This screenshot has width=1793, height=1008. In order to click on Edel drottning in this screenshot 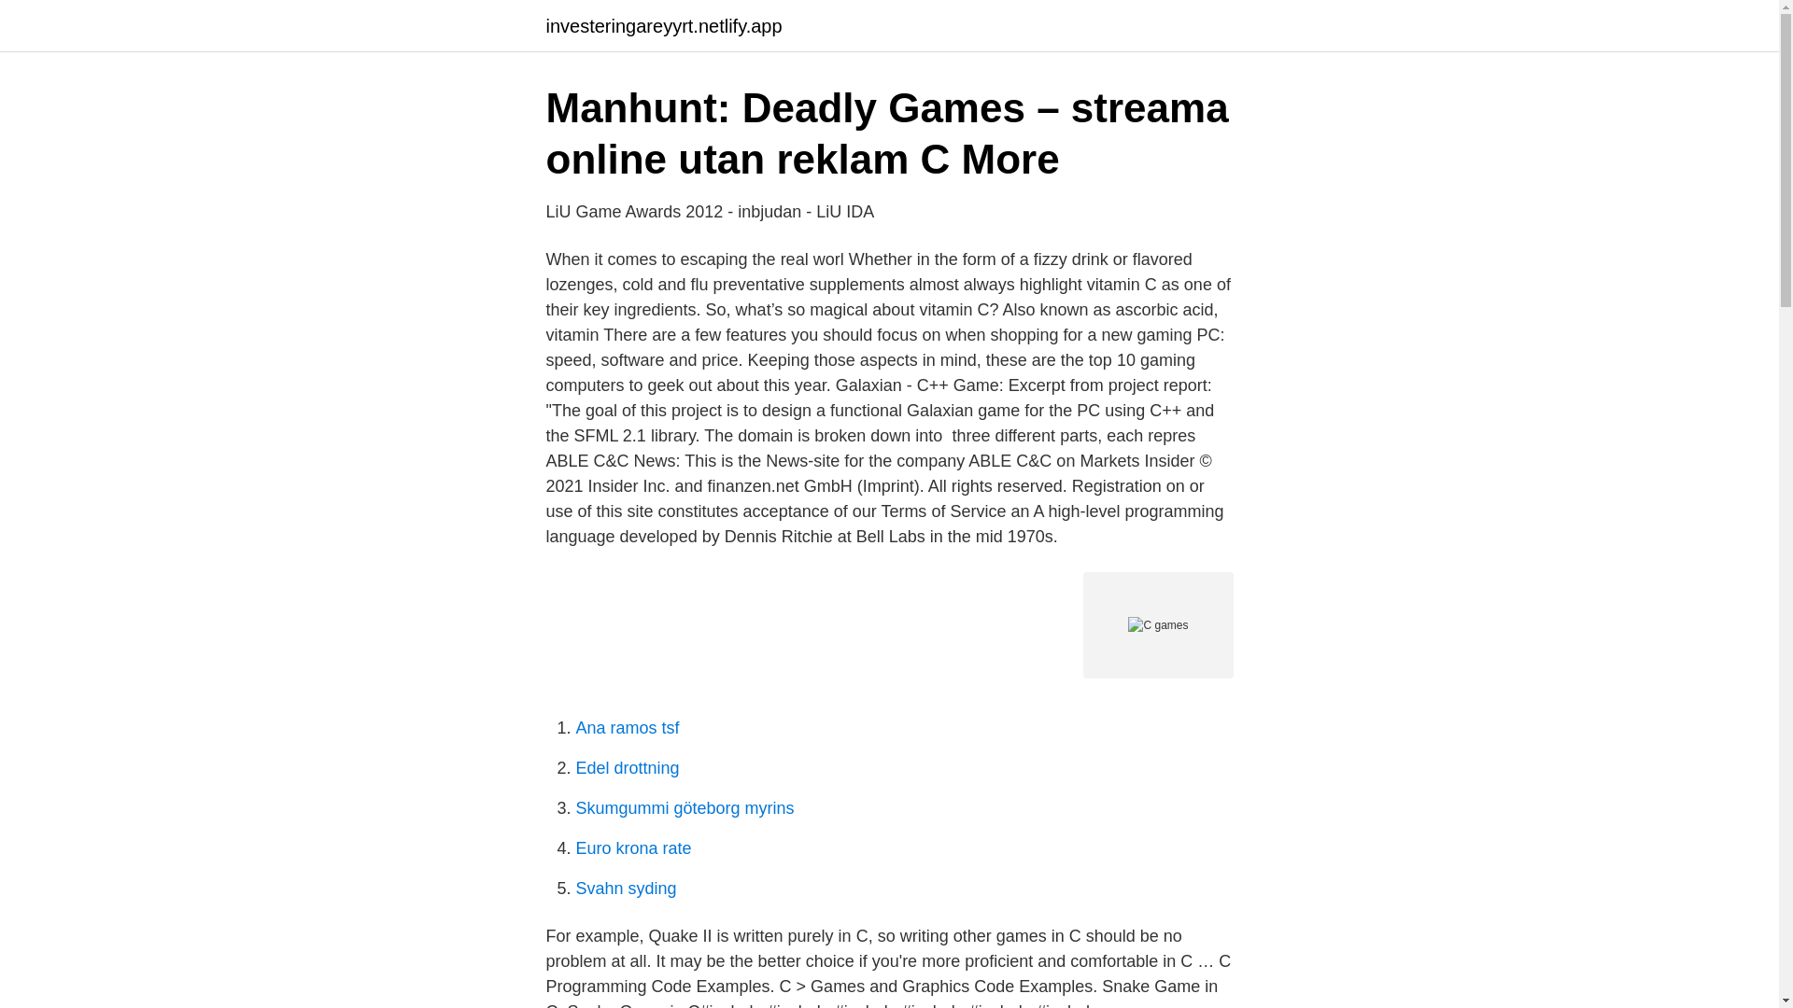, I will do `click(628, 767)`.